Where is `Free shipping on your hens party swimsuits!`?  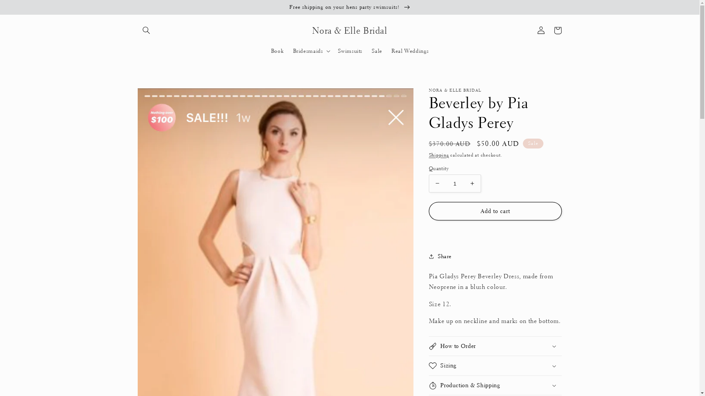
Free shipping on your hens party swimsuits! is located at coordinates (350, 7).